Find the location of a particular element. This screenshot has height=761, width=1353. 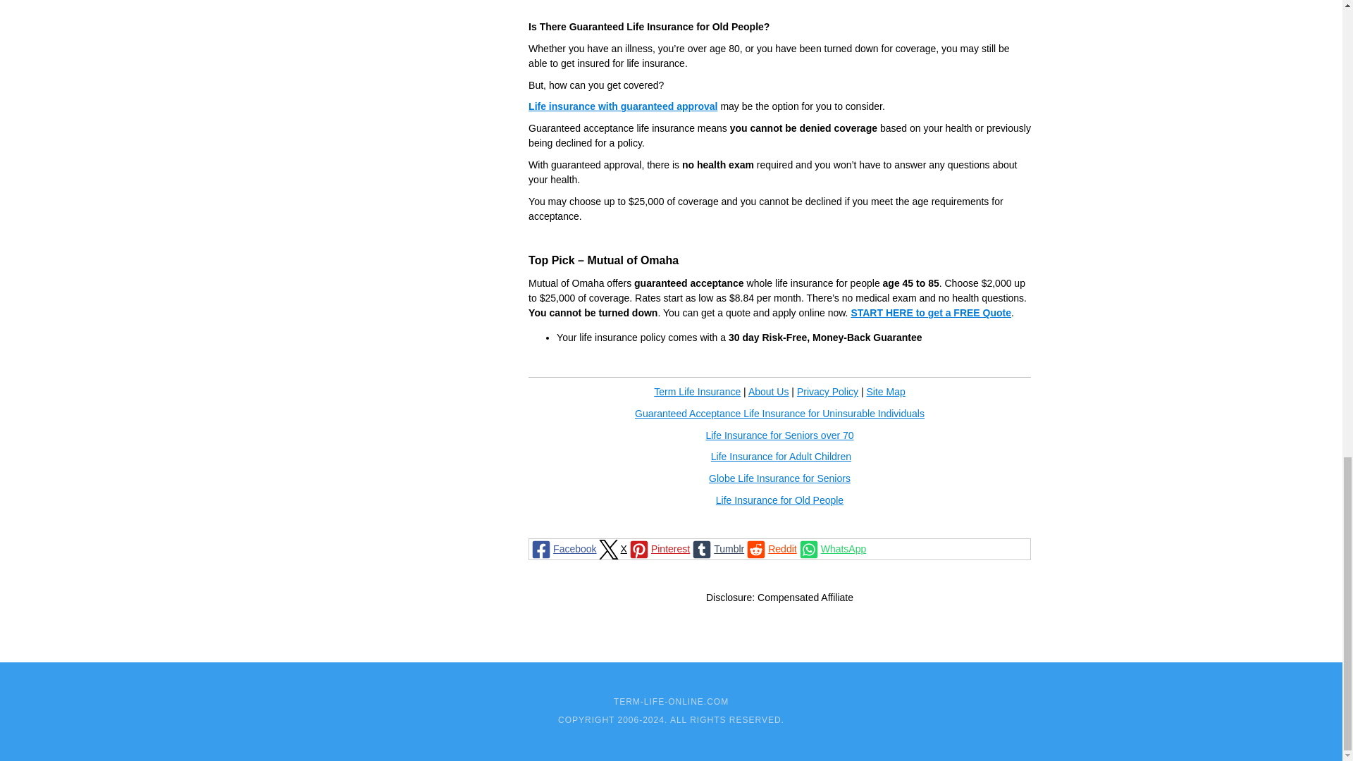

X is located at coordinates (612, 548).